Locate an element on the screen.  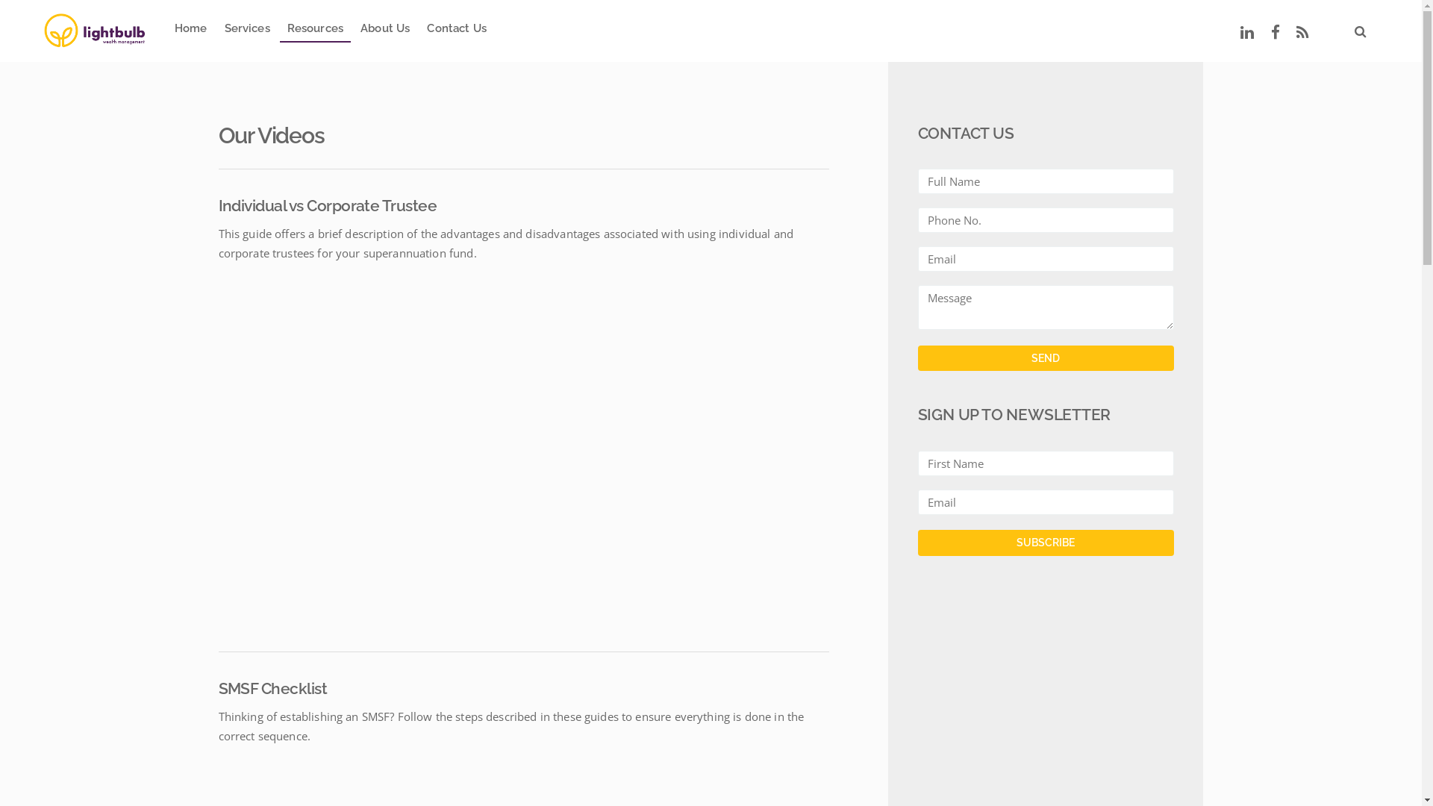
Send is located at coordinates (1046, 358).